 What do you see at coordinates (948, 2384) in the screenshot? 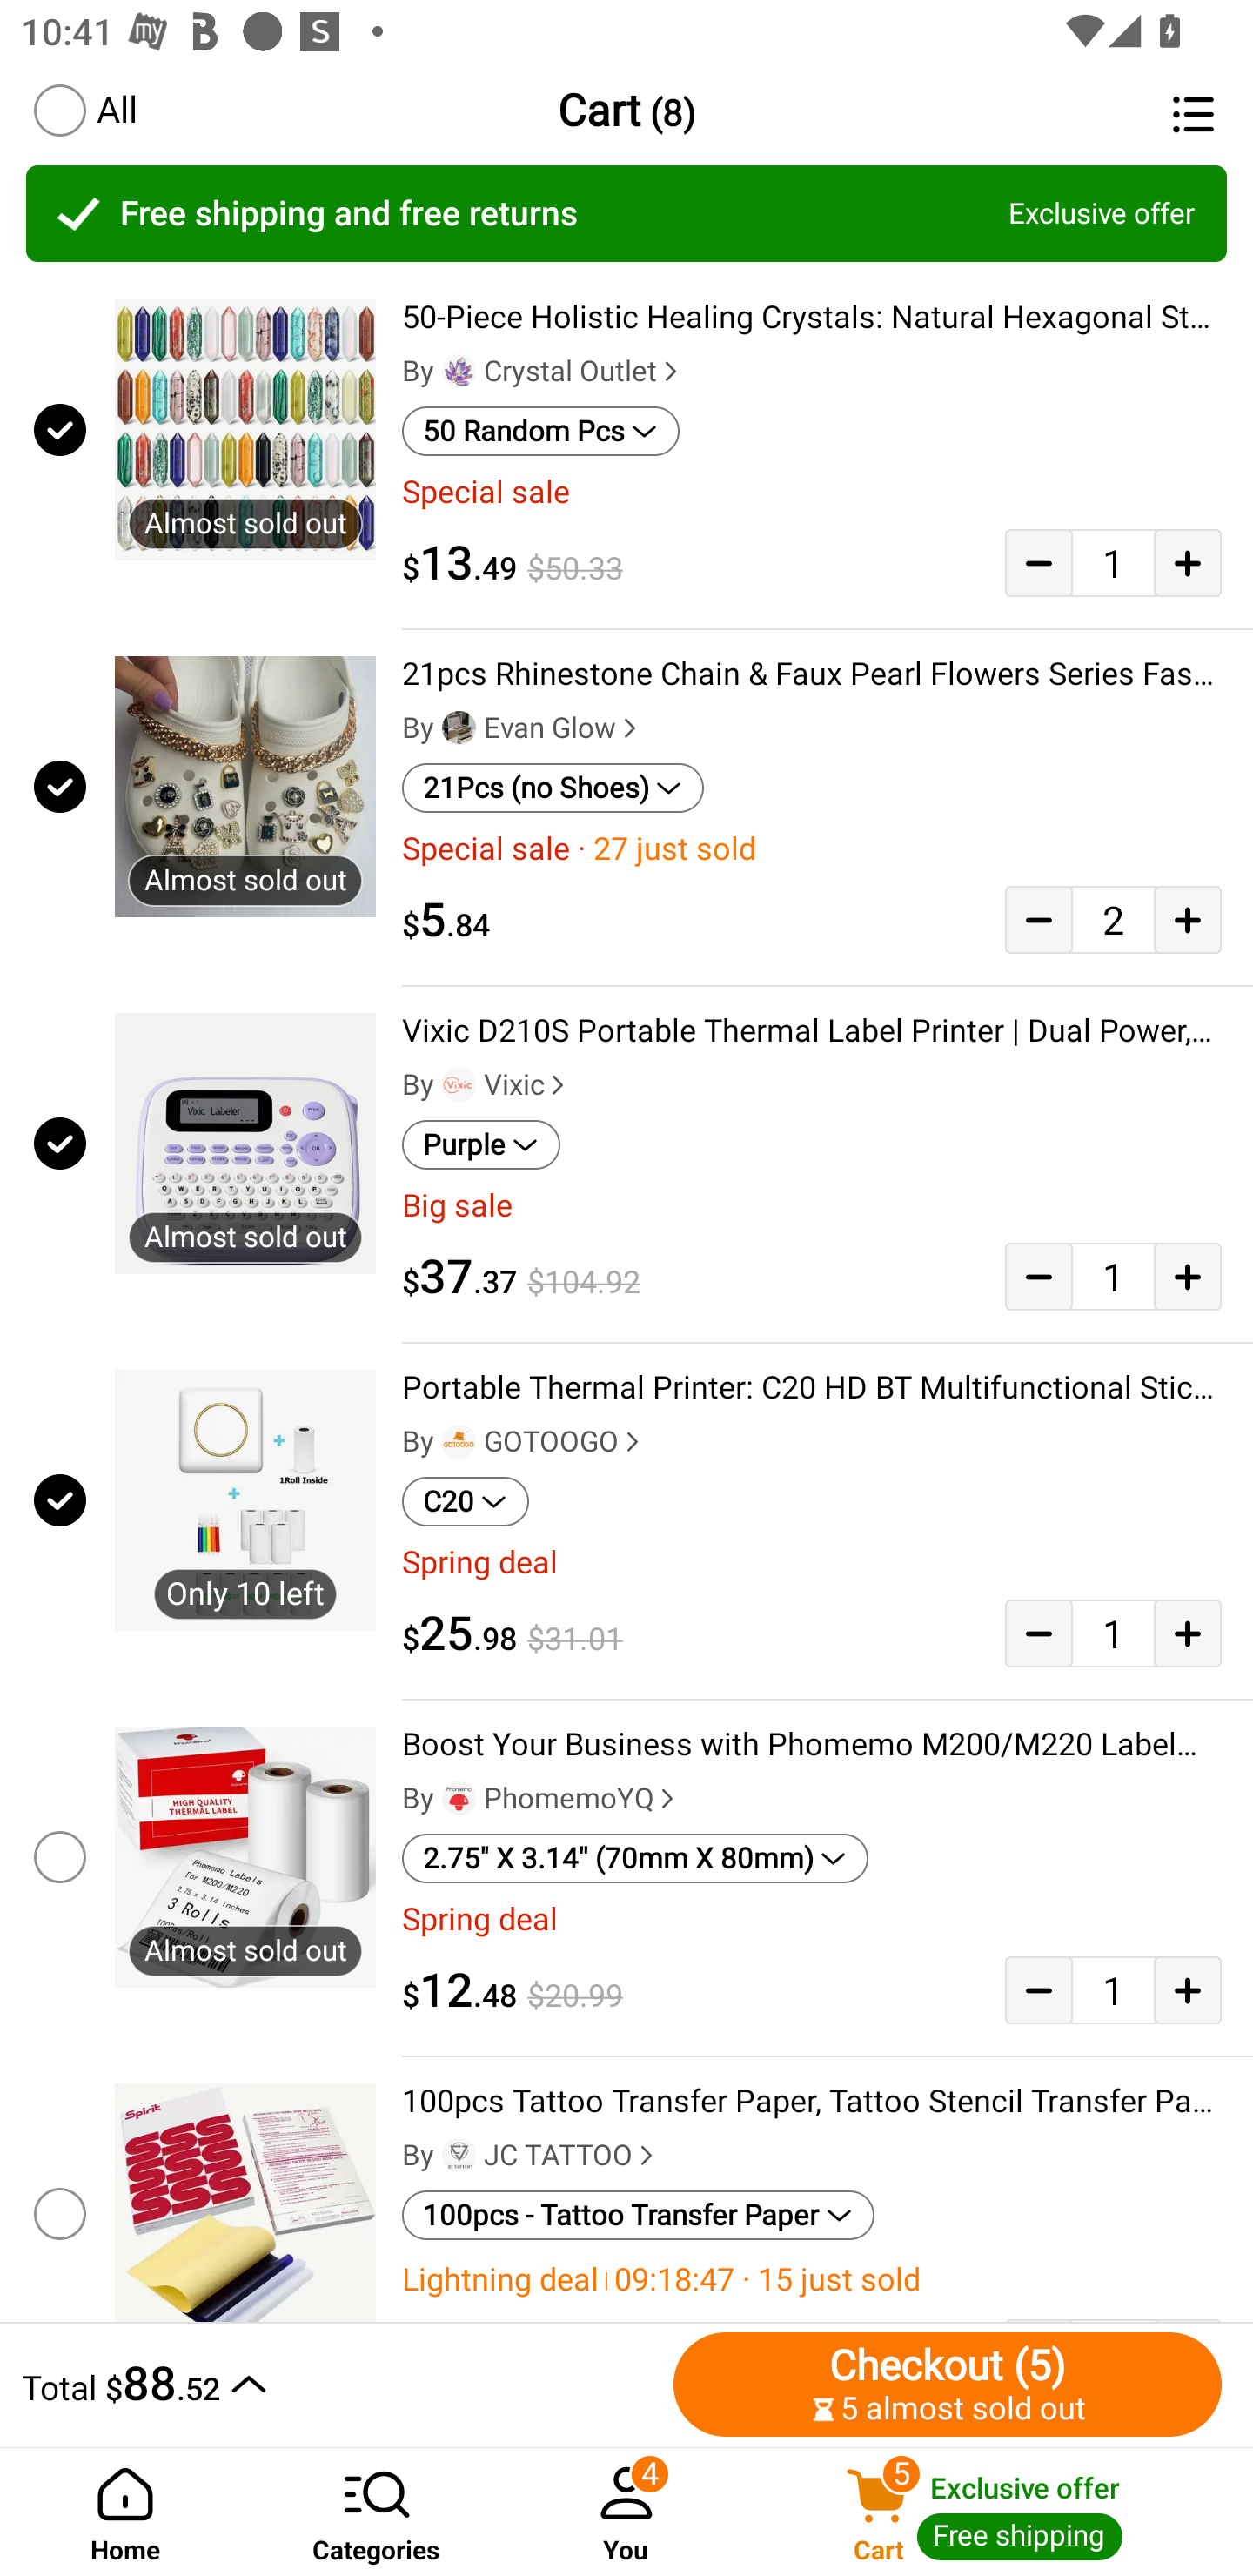
I see `Checkout Checkout (5) ￼5 almost sold out` at bounding box center [948, 2384].